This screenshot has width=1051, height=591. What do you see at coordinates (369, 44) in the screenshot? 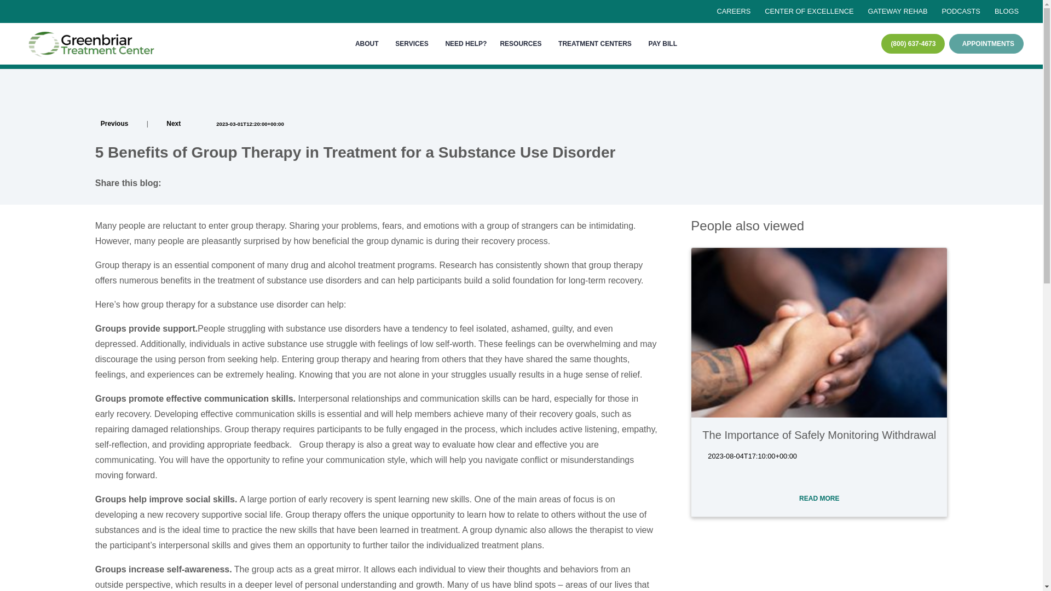
I see `ABOUT  ` at bounding box center [369, 44].